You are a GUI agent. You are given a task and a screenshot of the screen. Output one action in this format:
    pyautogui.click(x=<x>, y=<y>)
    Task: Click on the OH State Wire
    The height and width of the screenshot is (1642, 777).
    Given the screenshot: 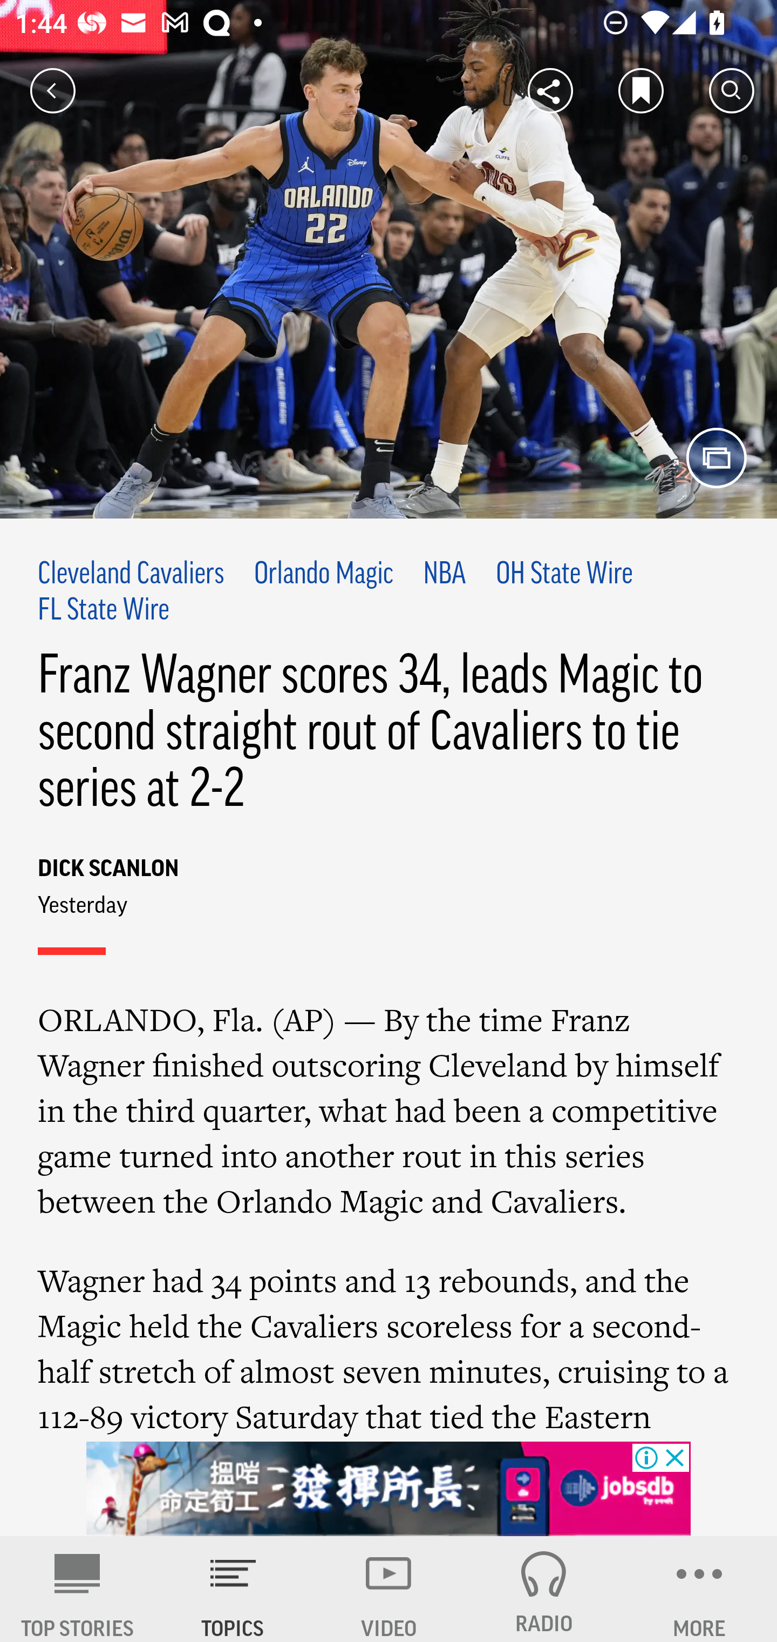 What is the action you would take?
    pyautogui.click(x=564, y=575)
    